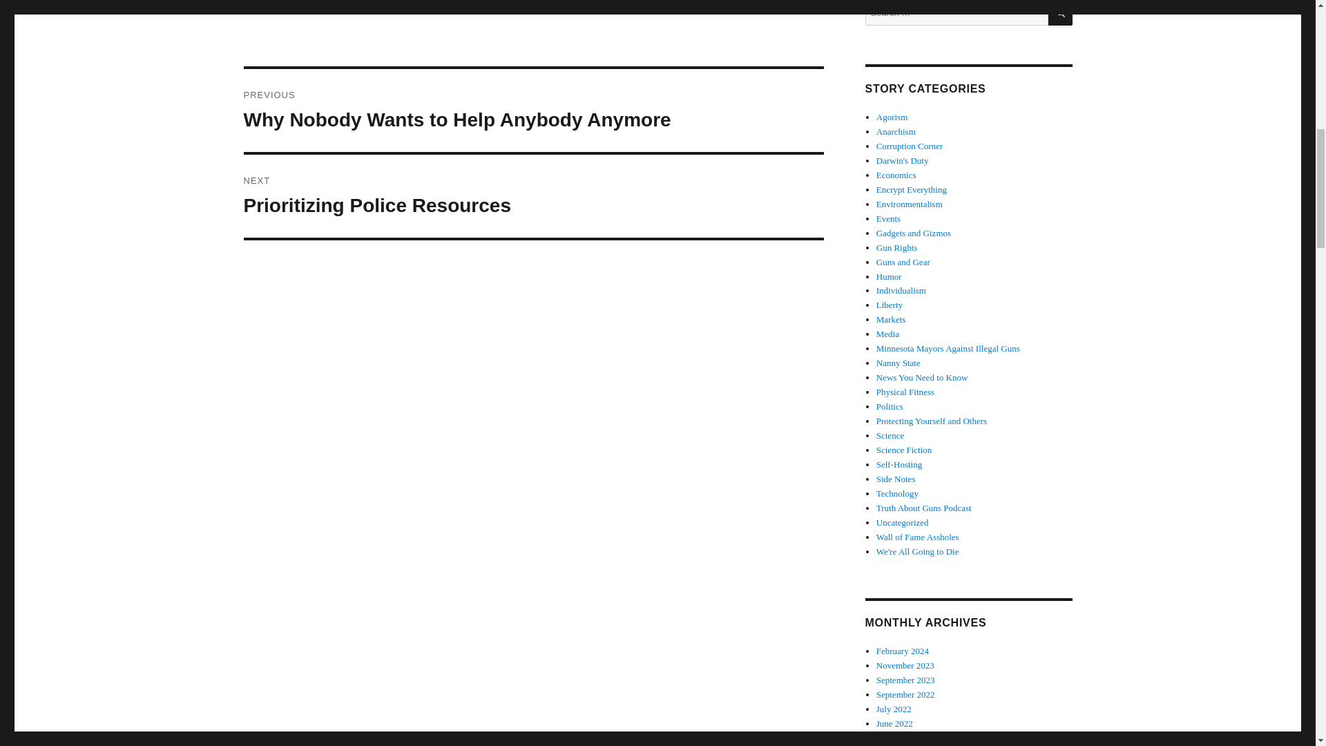 This screenshot has width=1326, height=746. I want to click on Guns and Gear, so click(903, 261).